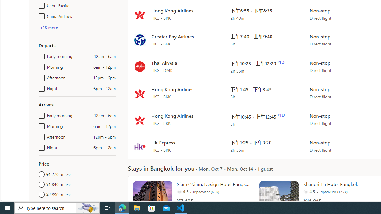  What do you see at coordinates (40, 136) in the screenshot?
I see `Afternoon12pm - 6pm` at bounding box center [40, 136].